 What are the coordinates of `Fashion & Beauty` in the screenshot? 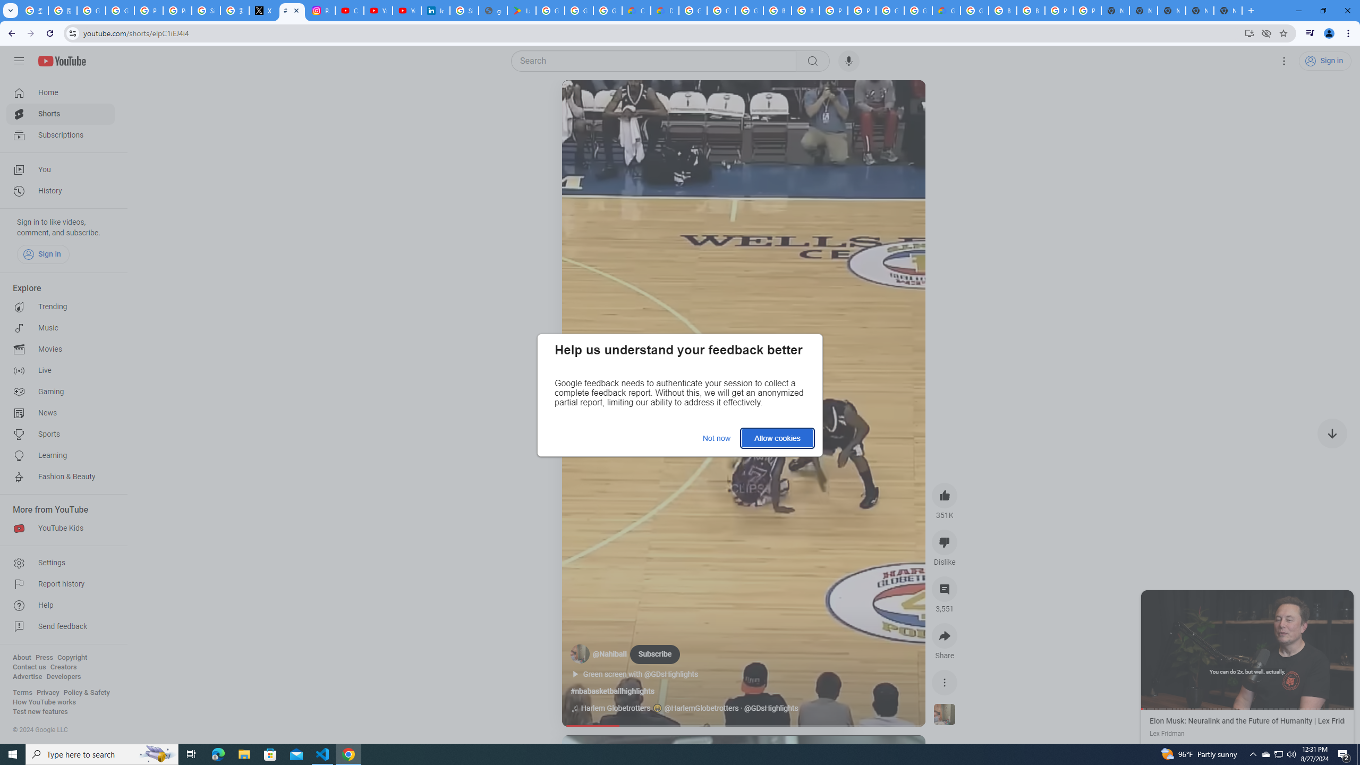 It's located at (61, 477).